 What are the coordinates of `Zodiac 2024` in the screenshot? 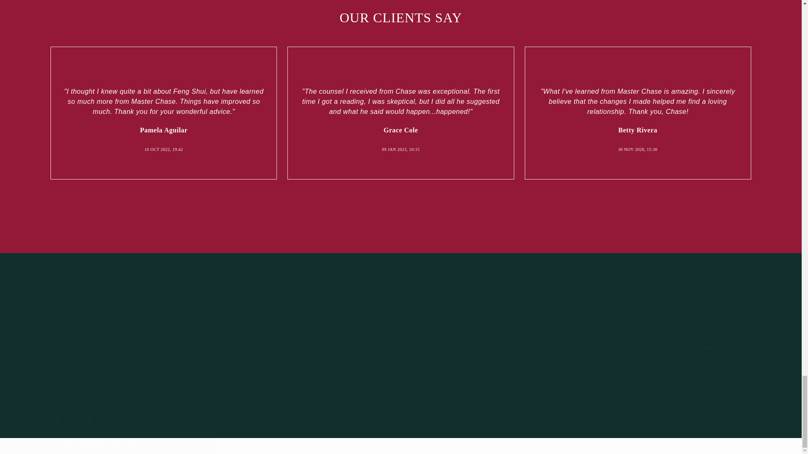 It's located at (510, 330).